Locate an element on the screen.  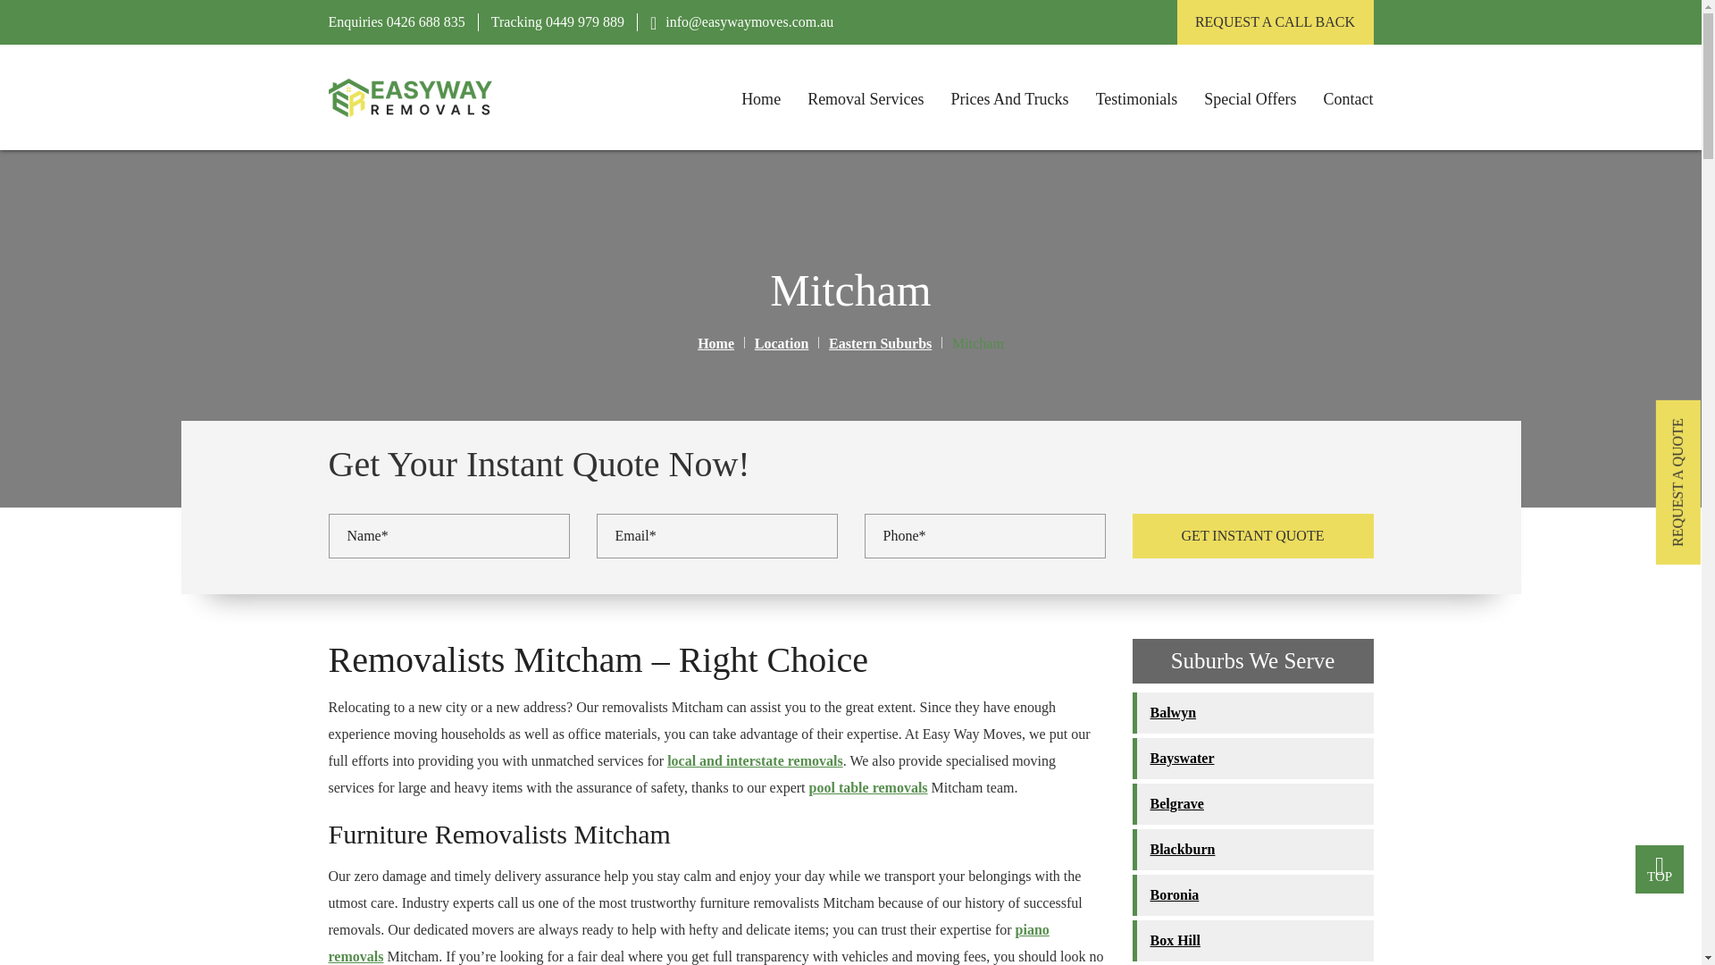
0426 688 835 is located at coordinates (423, 21).